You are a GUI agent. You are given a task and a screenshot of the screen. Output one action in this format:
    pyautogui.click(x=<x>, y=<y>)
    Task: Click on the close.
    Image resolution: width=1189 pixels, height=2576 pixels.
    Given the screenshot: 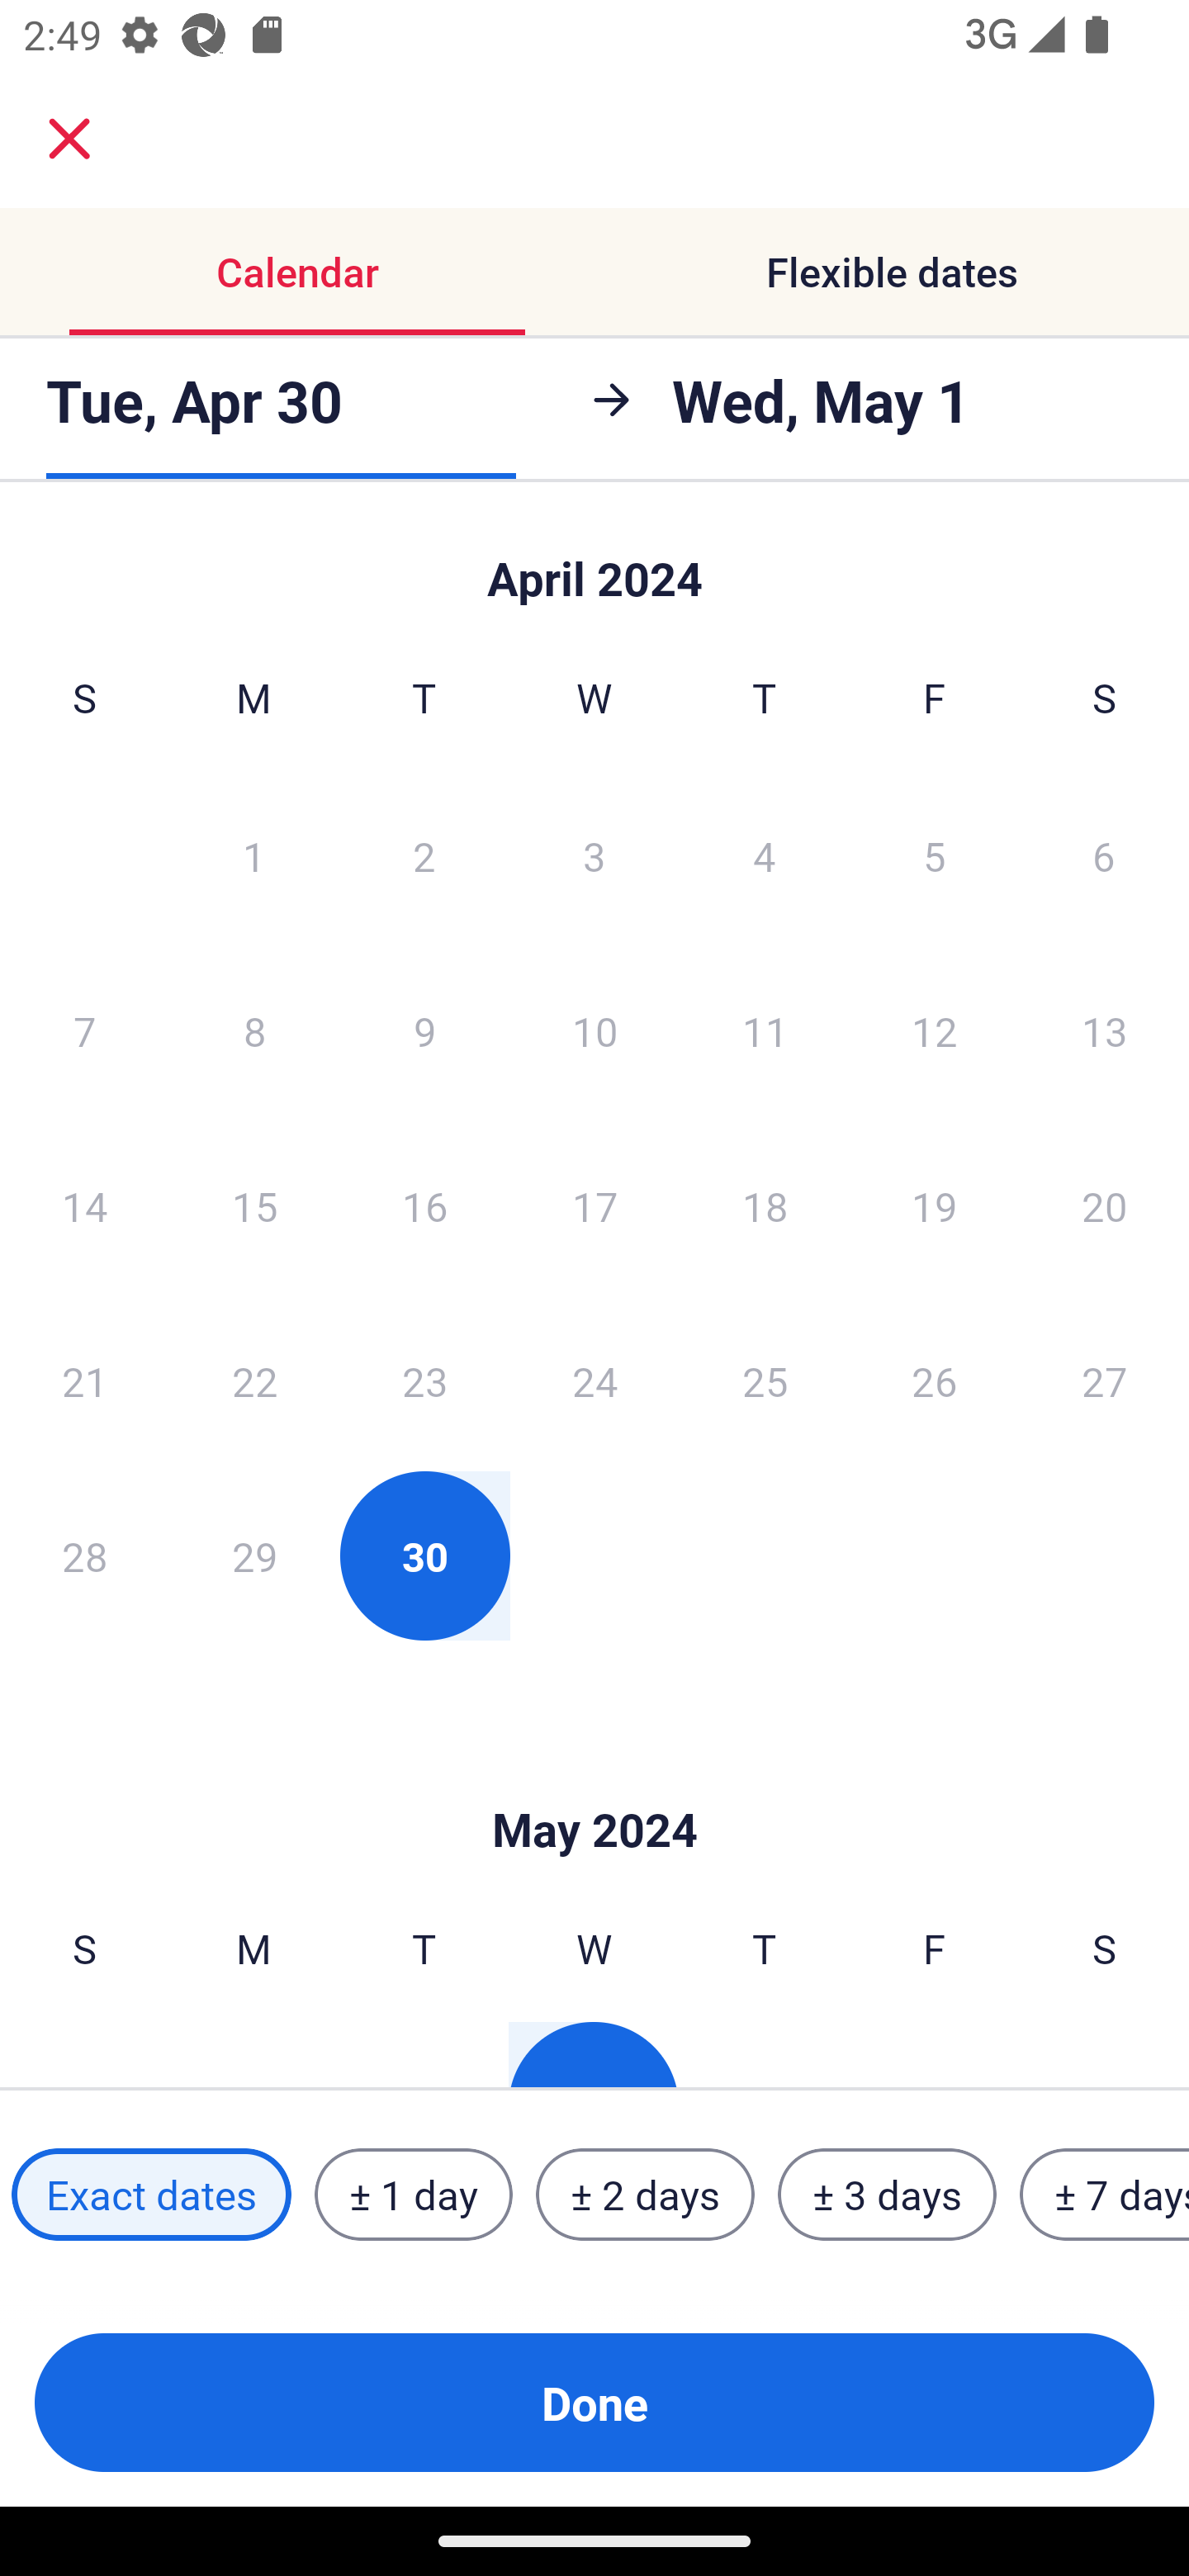 What is the action you would take?
    pyautogui.click(x=69, y=139)
    